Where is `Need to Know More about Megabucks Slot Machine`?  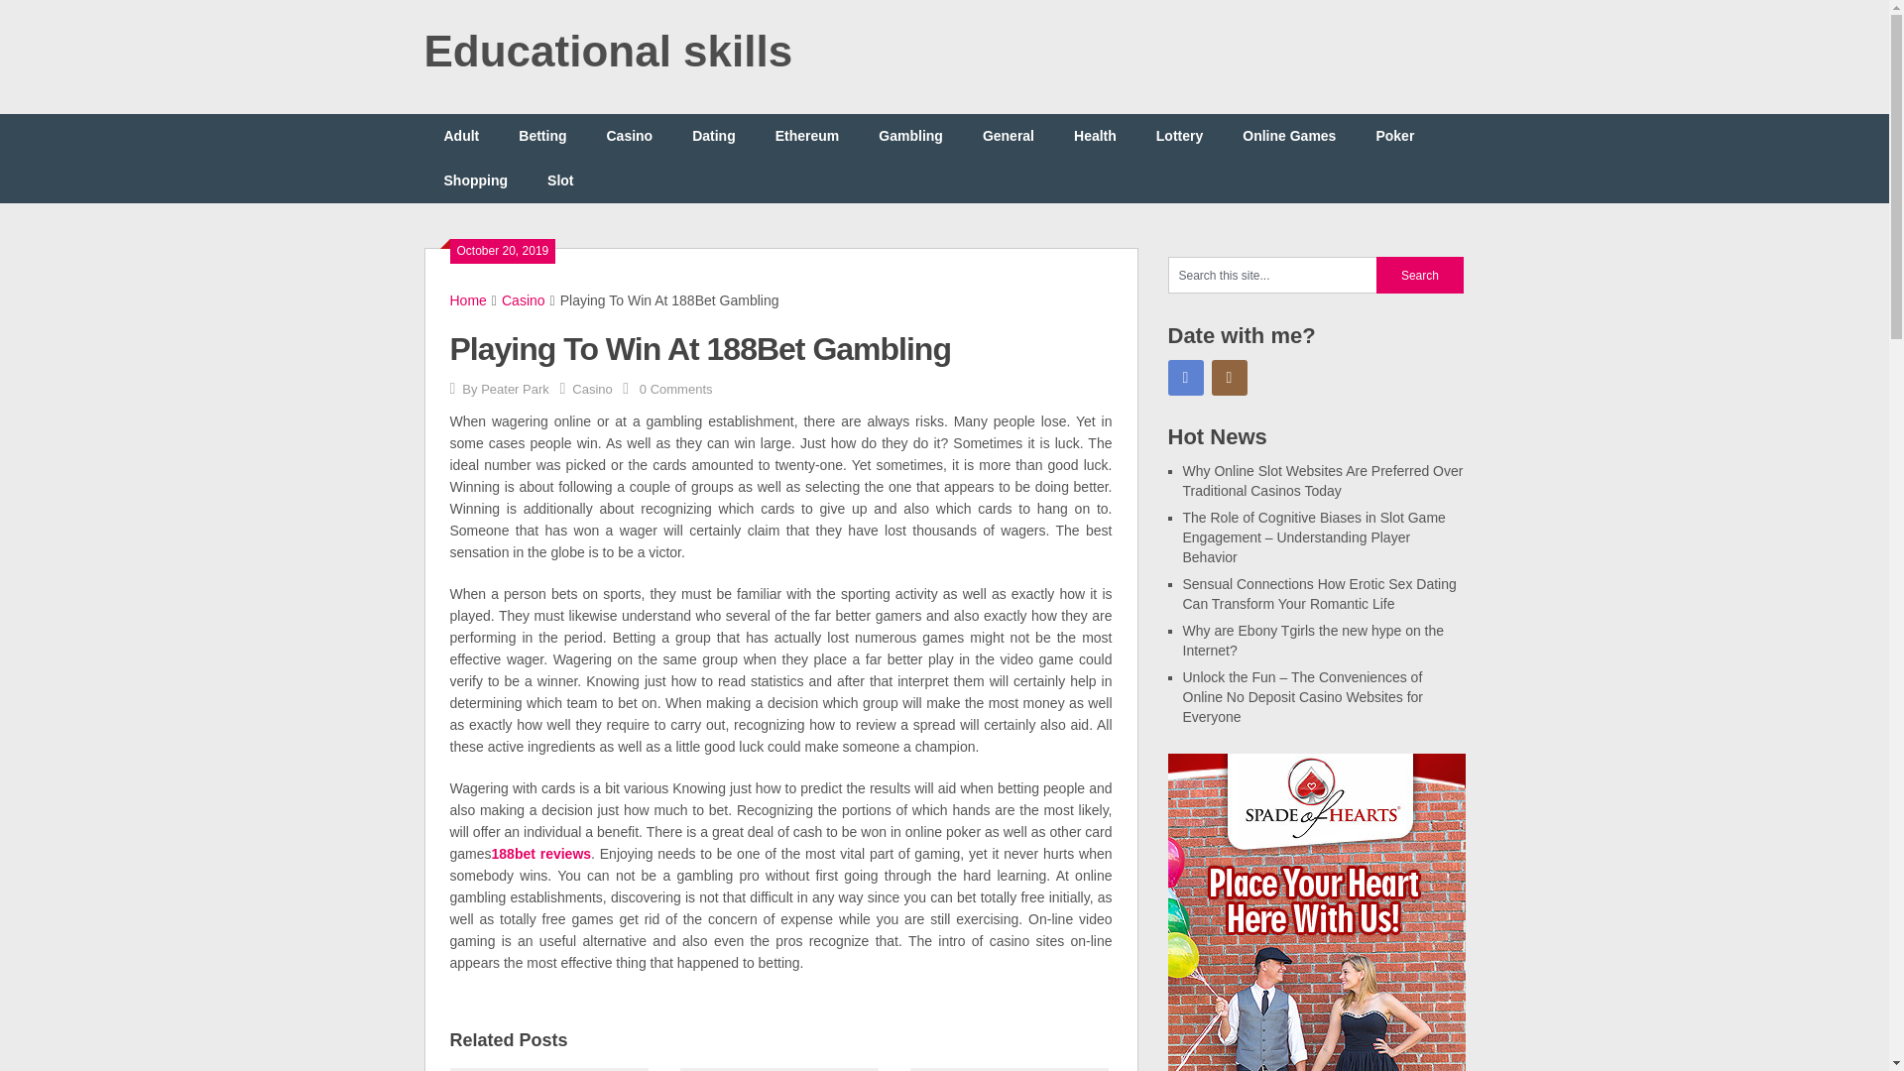
Need to Know More about Megabucks Slot Machine is located at coordinates (1009, 1067).